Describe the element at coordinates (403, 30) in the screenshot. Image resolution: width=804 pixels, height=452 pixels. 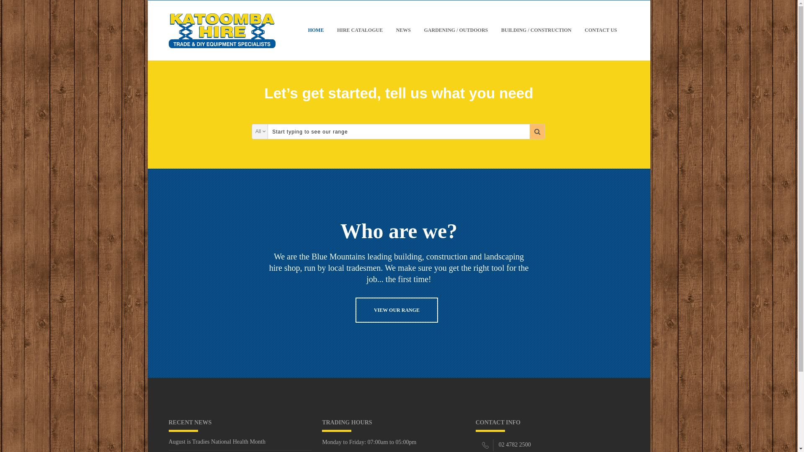
I see `NEWS` at that location.